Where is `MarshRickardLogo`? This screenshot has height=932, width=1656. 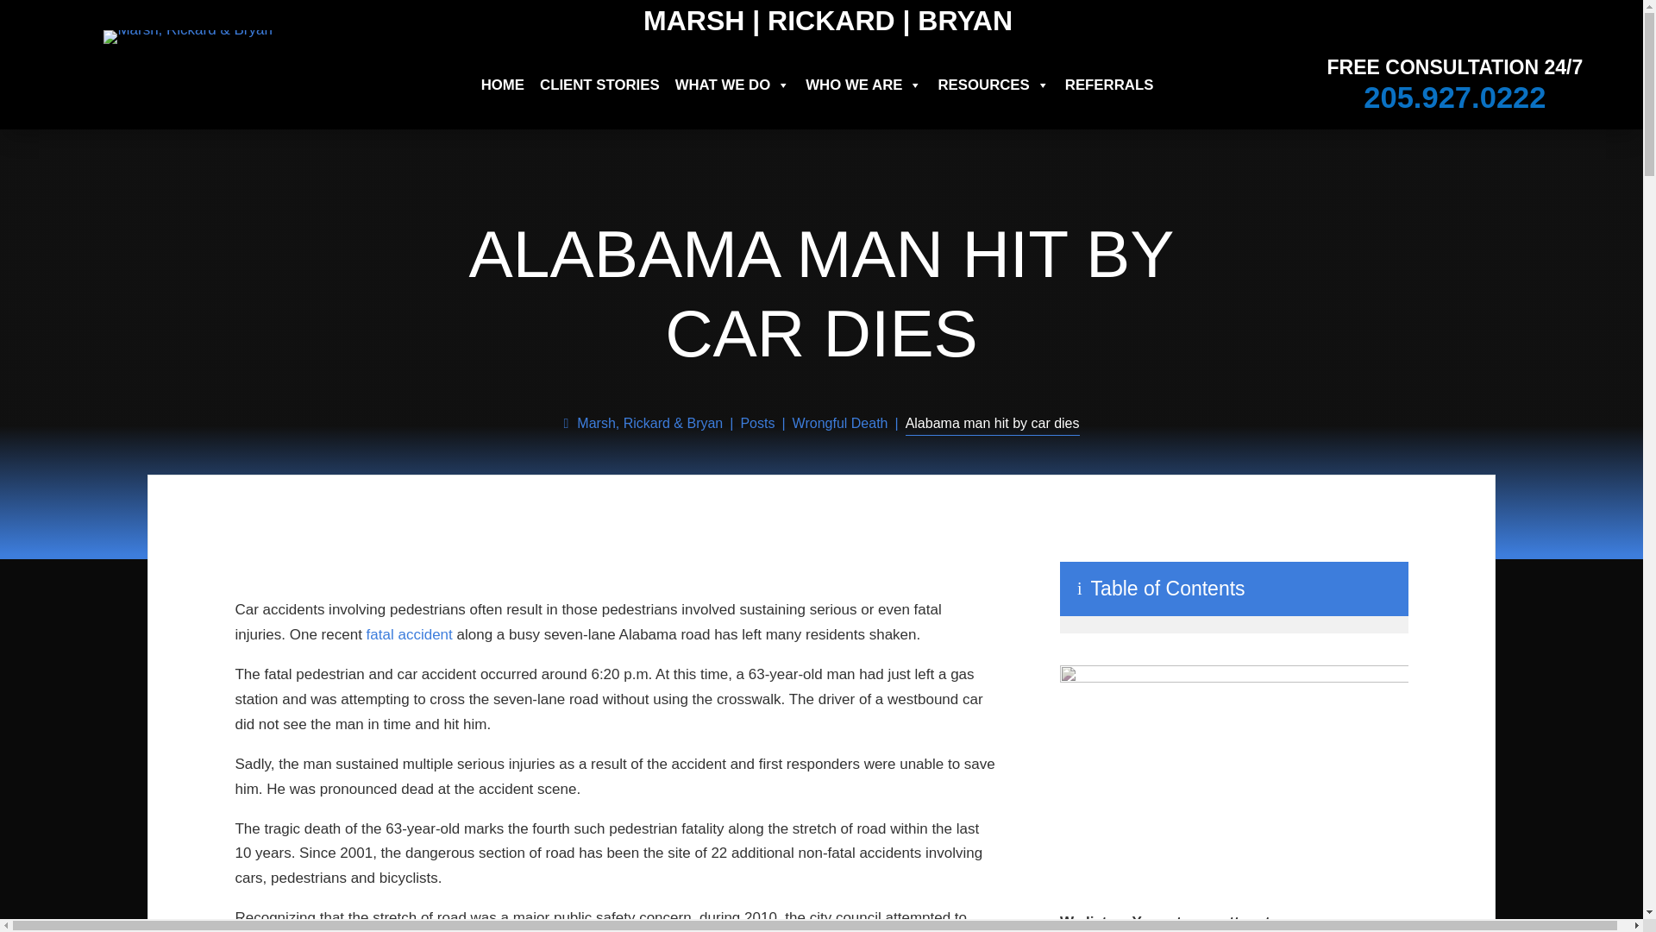 MarshRickardLogo is located at coordinates (188, 36).